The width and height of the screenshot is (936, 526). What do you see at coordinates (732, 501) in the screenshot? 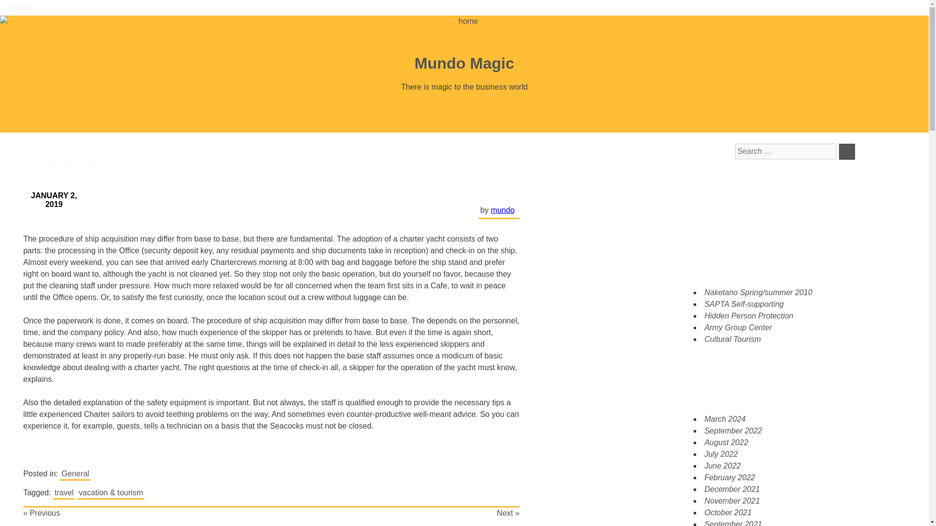
I see `November 2021` at bounding box center [732, 501].